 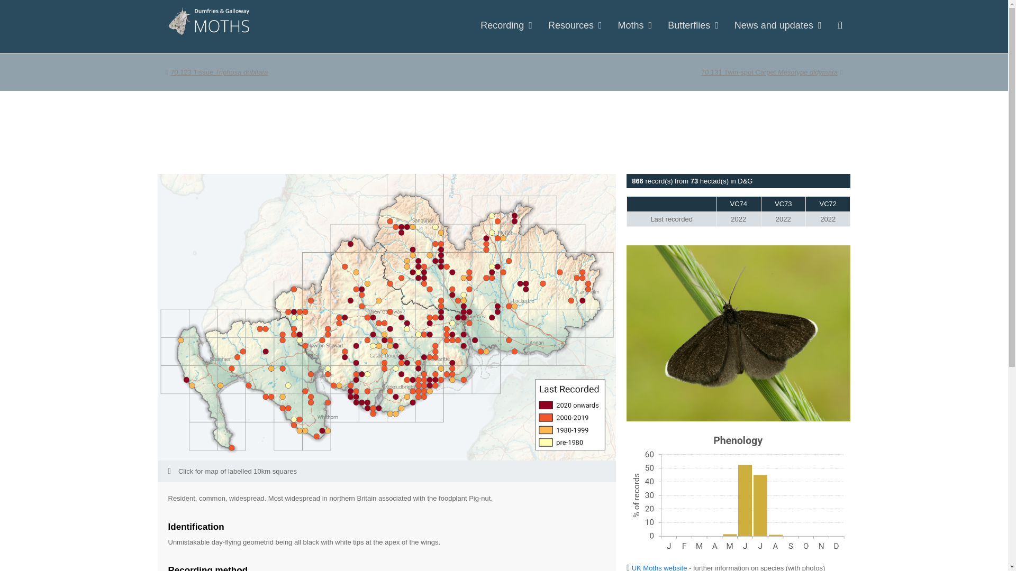 What do you see at coordinates (216, 72) in the screenshot?
I see `Butterflies` at bounding box center [216, 72].